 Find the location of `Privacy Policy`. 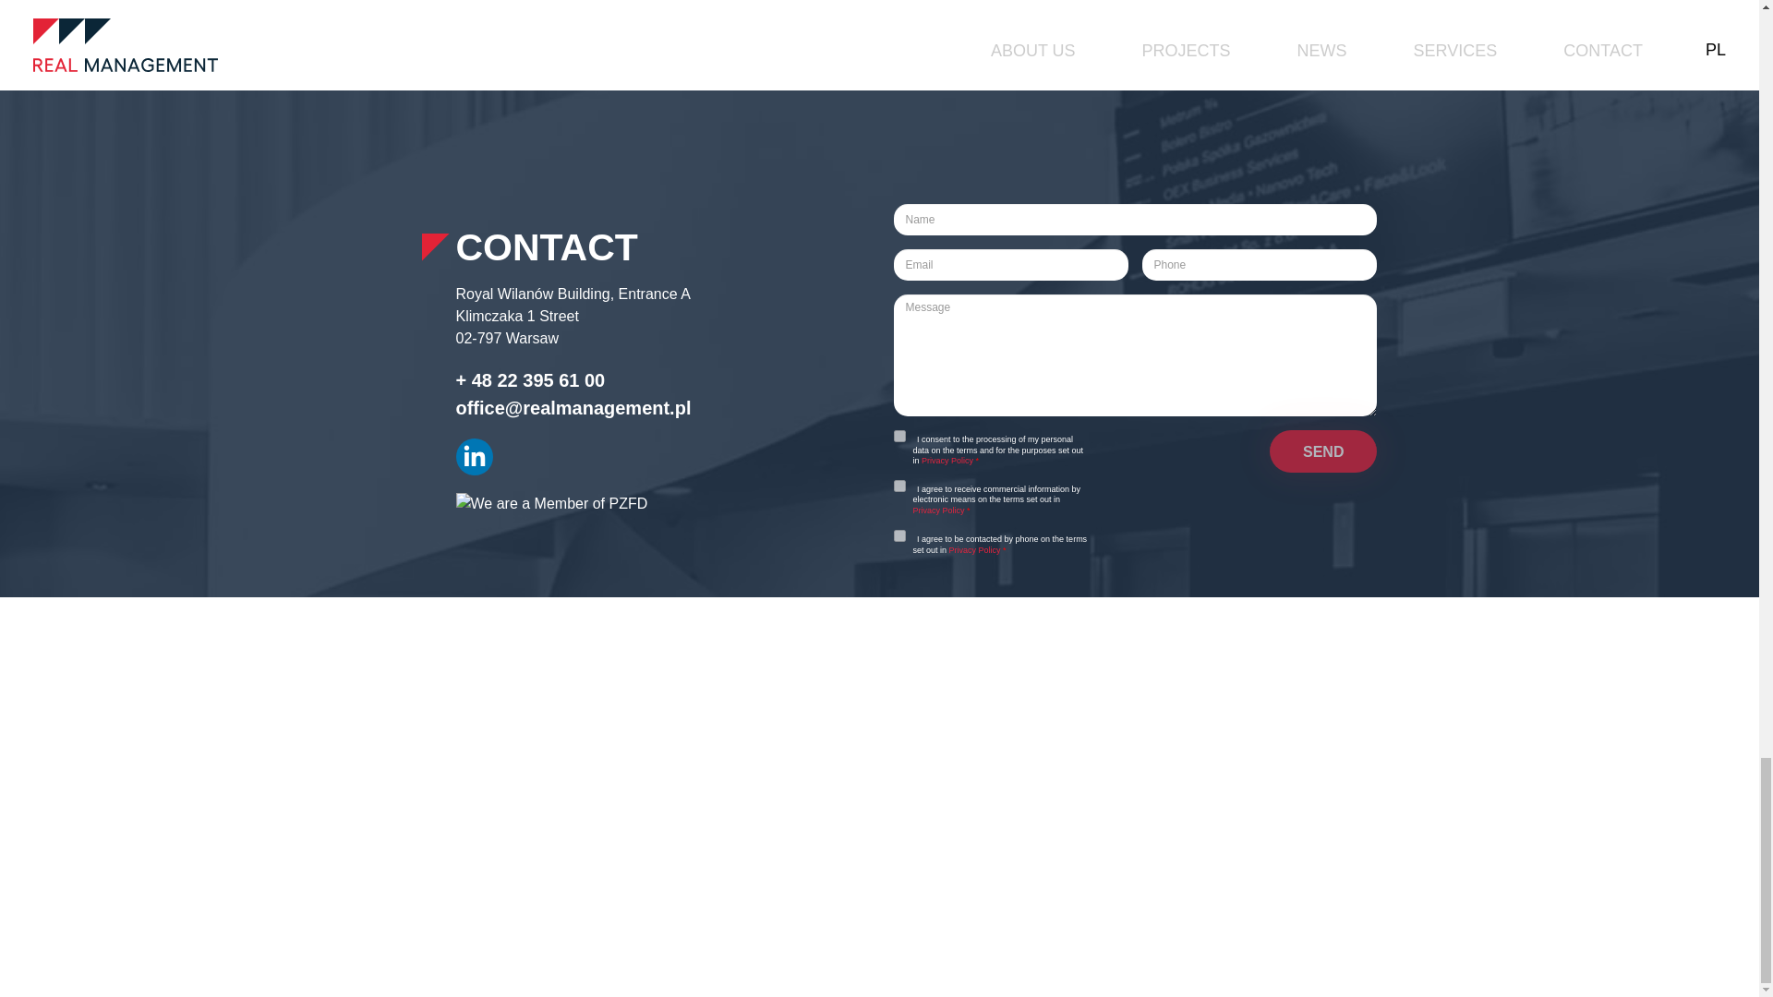

Privacy Policy is located at coordinates (939, 510).